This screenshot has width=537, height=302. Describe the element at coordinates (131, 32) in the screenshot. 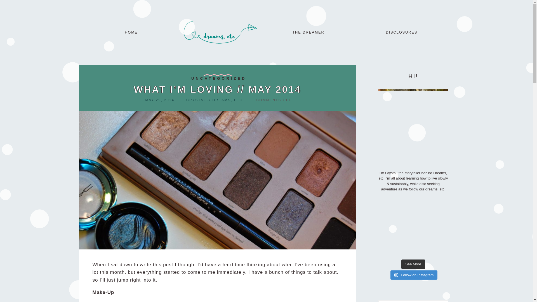

I see `HOME` at that location.